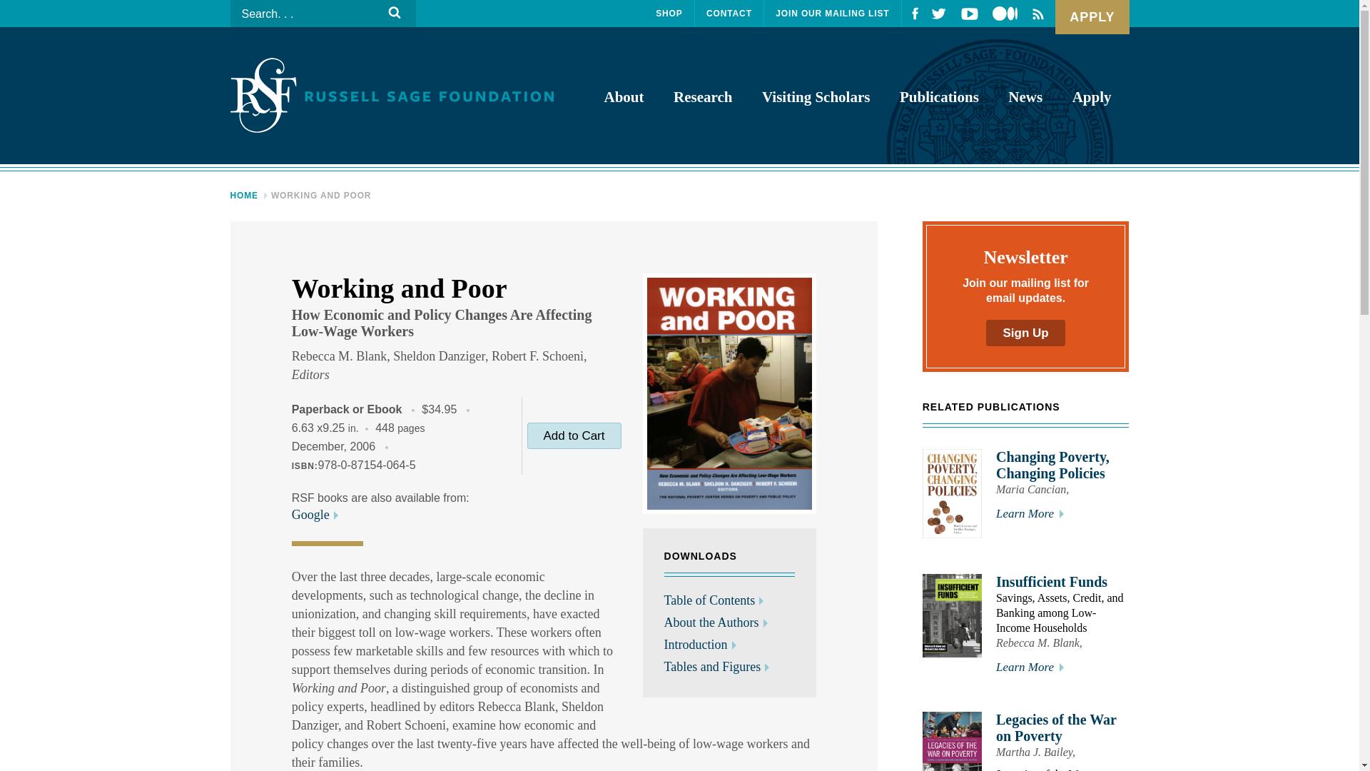 This screenshot has width=1370, height=771. What do you see at coordinates (323, 13) in the screenshot?
I see `Enter the terms you wish to search for.` at bounding box center [323, 13].